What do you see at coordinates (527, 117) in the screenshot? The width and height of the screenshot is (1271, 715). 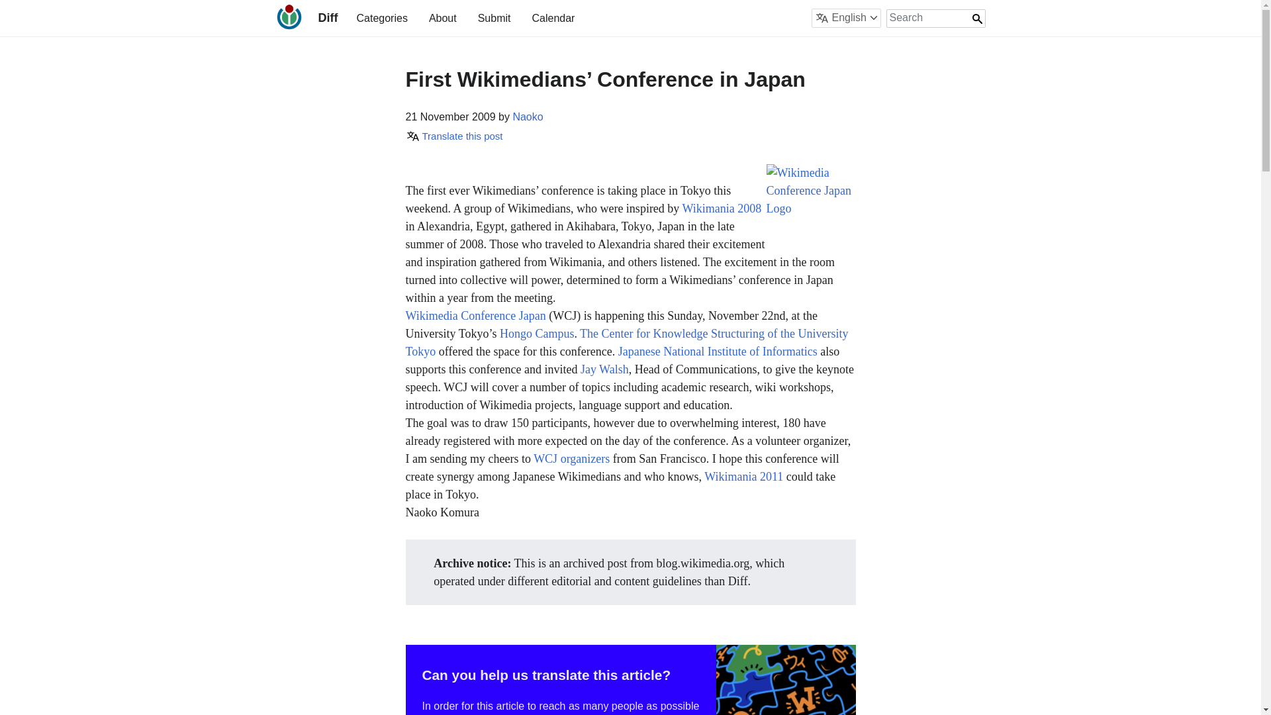 I see `Posts by Naoko` at bounding box center [527, 117].